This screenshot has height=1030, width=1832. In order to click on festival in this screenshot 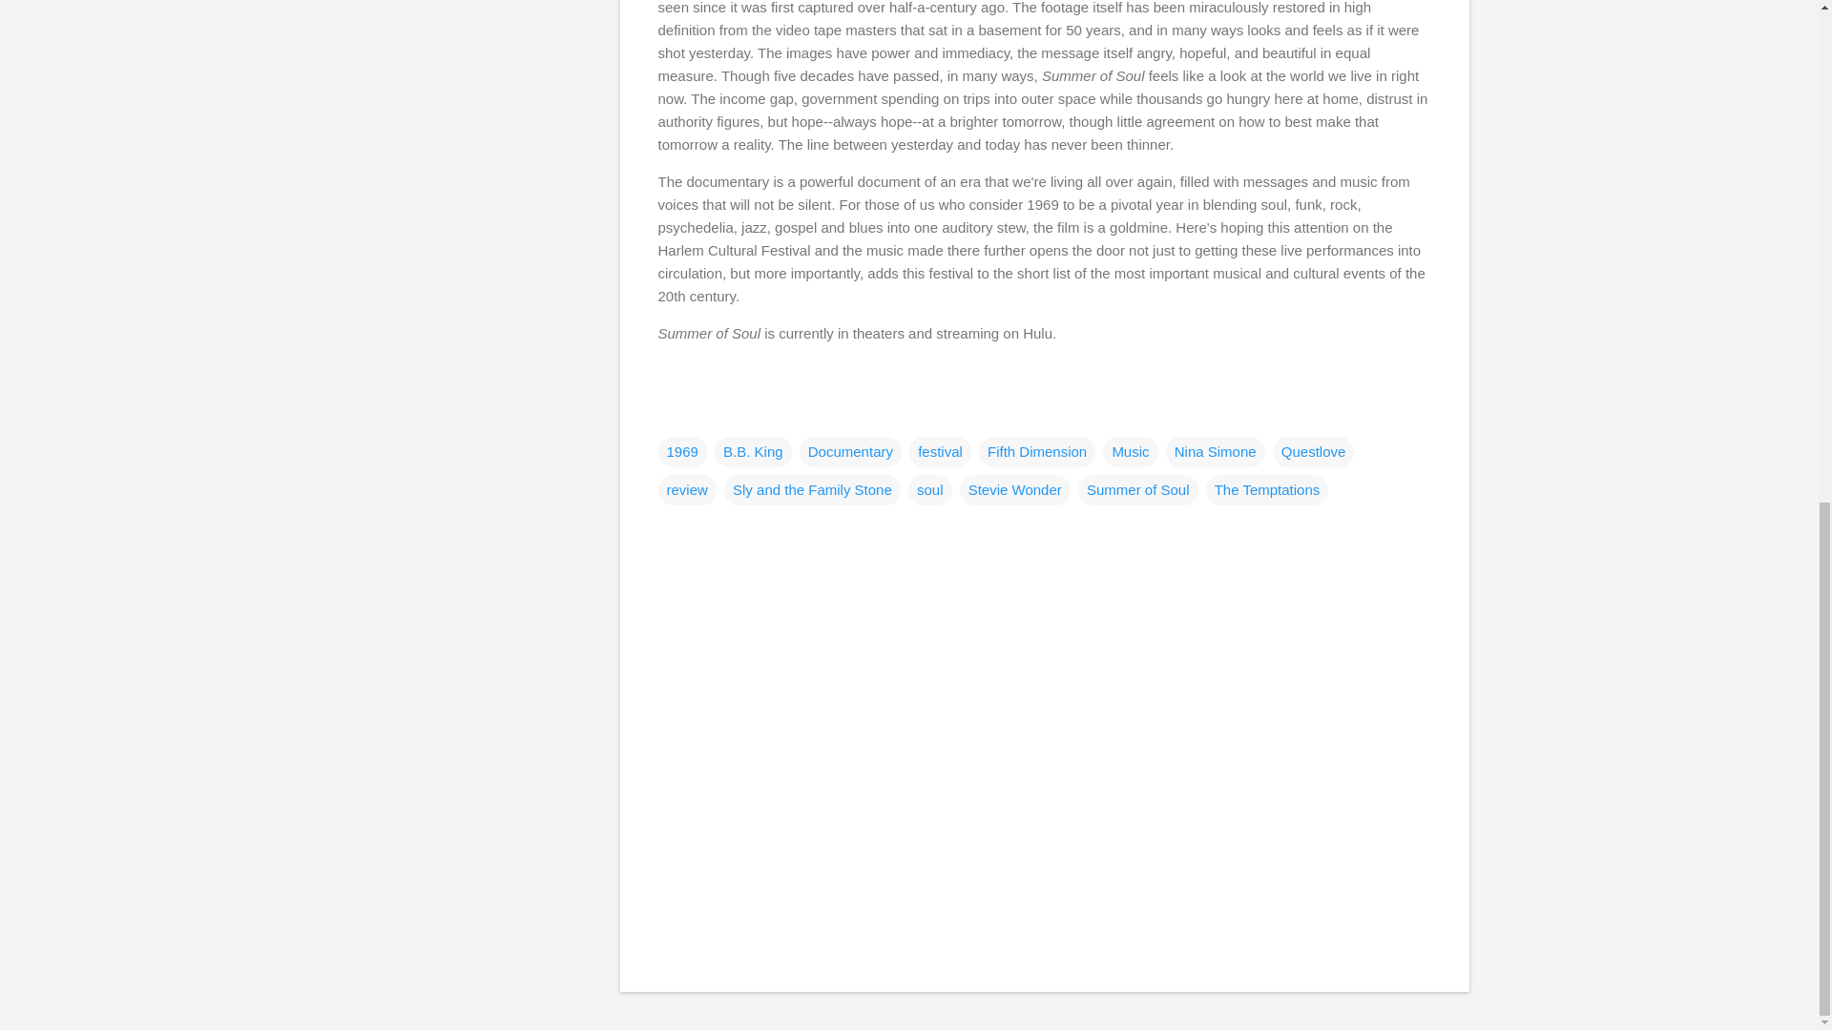, I will do `click(939, 452)`.